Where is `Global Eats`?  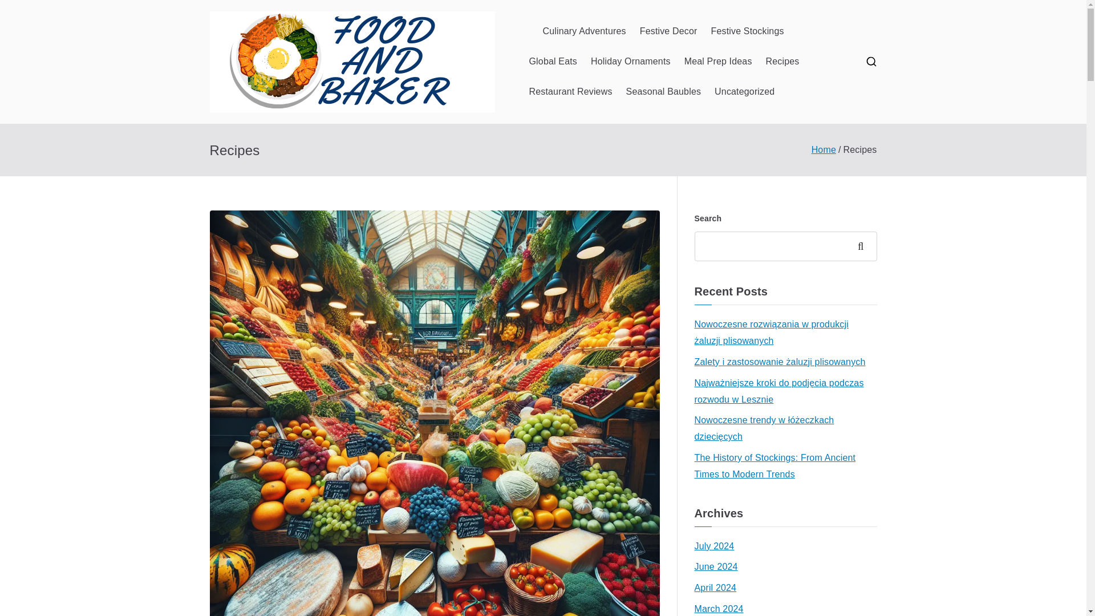
Global Eats is located at coordinates (553, 62).